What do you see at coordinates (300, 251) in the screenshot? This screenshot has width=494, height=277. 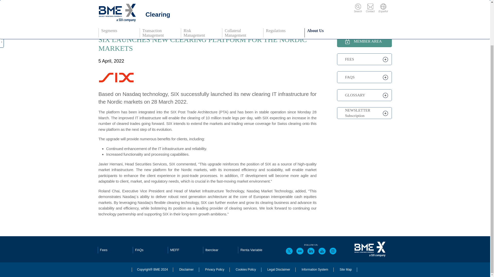 I see `Flickr` at bounding box center [300, 251].